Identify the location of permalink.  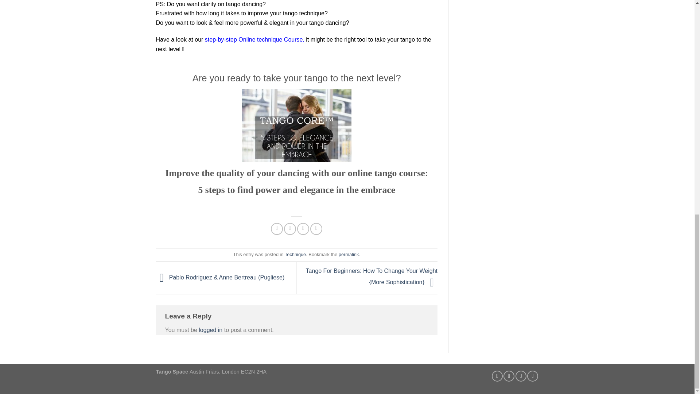
(349, 255).